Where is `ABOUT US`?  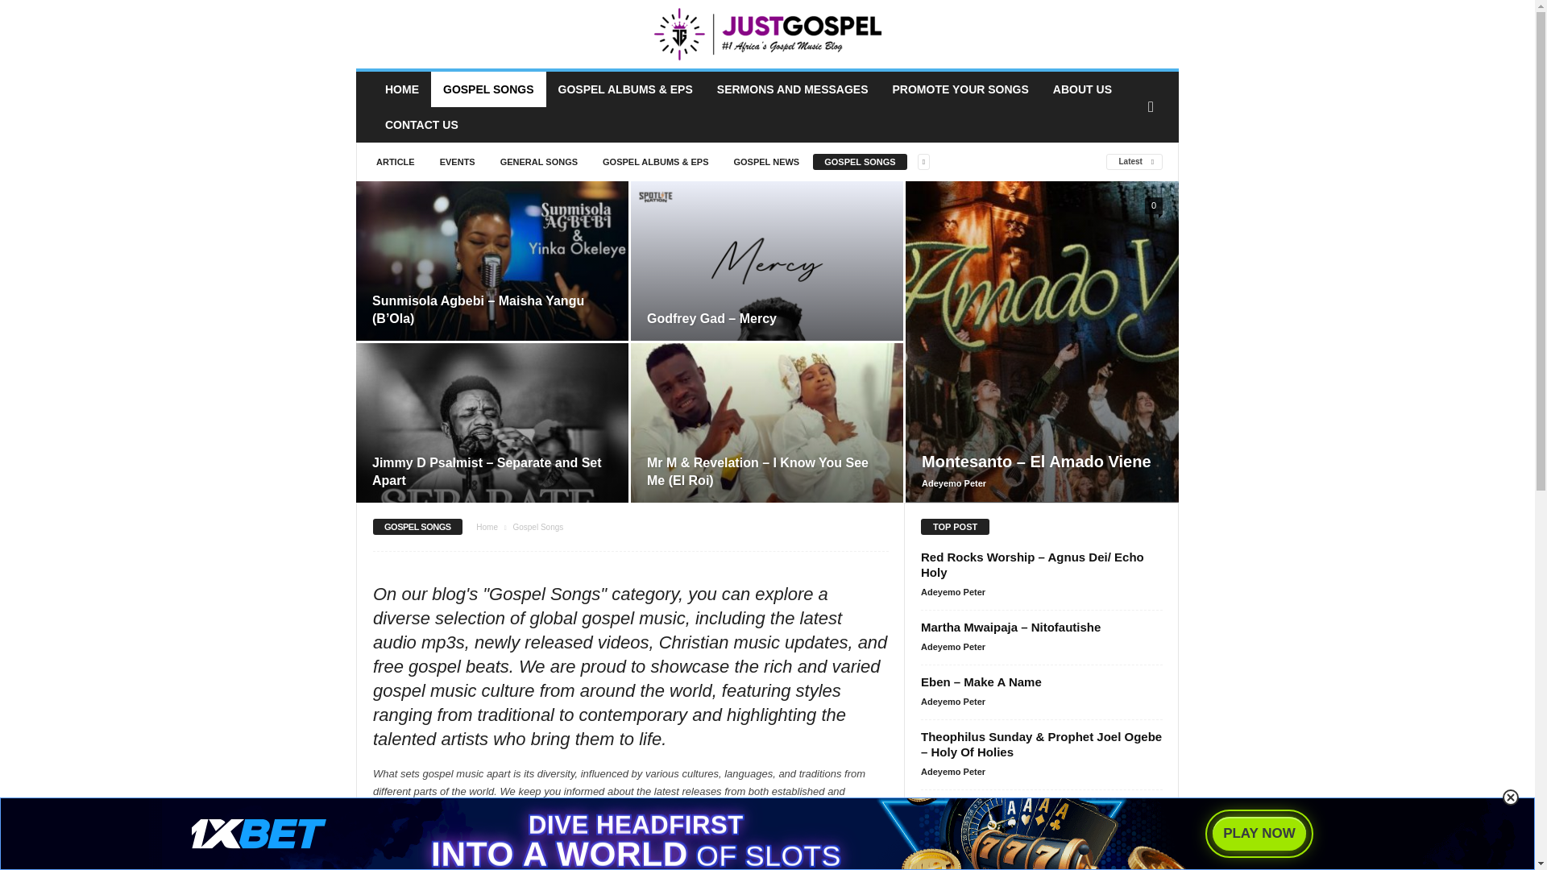
ABOUT US is located at coordinates (1083, 89).